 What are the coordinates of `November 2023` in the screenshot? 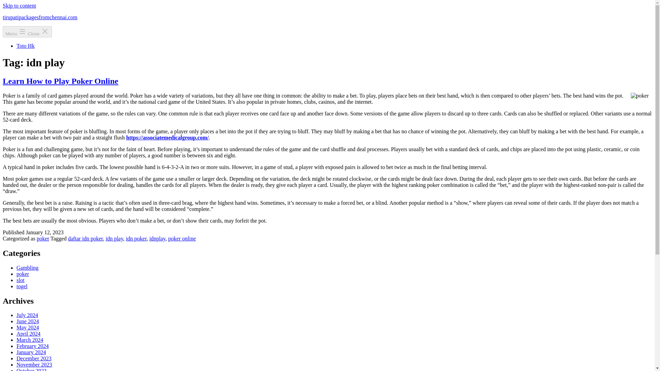 It's located at (34, 365).